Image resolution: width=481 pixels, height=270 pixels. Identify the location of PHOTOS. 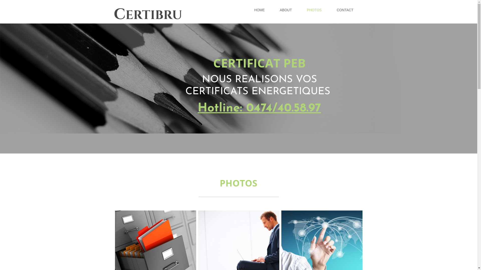
(238, 183).